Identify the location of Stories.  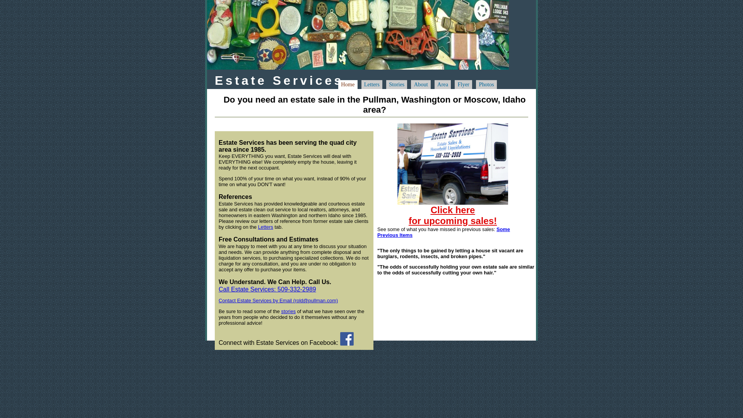
(397, 84).